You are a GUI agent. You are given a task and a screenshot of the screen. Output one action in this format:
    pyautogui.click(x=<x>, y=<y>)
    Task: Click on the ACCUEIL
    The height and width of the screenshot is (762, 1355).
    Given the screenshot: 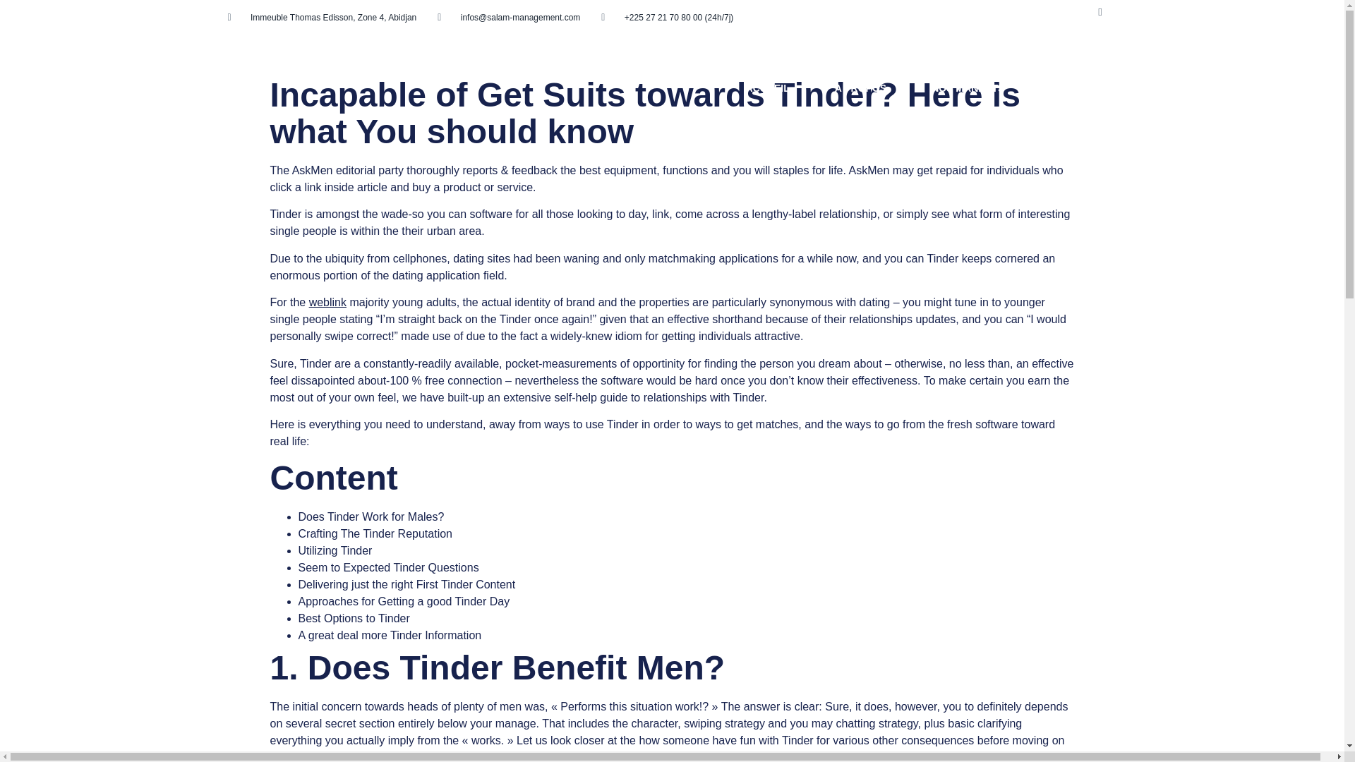 What is the action you would take?
    pyautogui.click(x=768, y=88)
    